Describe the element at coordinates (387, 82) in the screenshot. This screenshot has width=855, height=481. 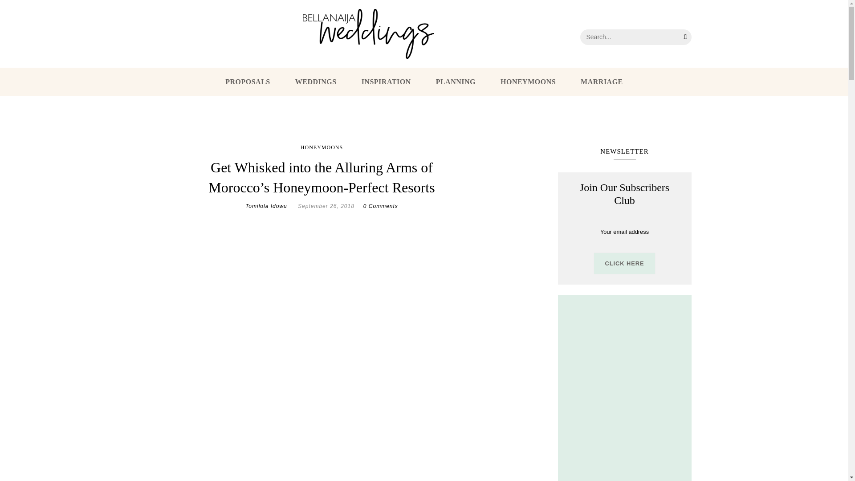
I see `INSPIRATION` at that location.